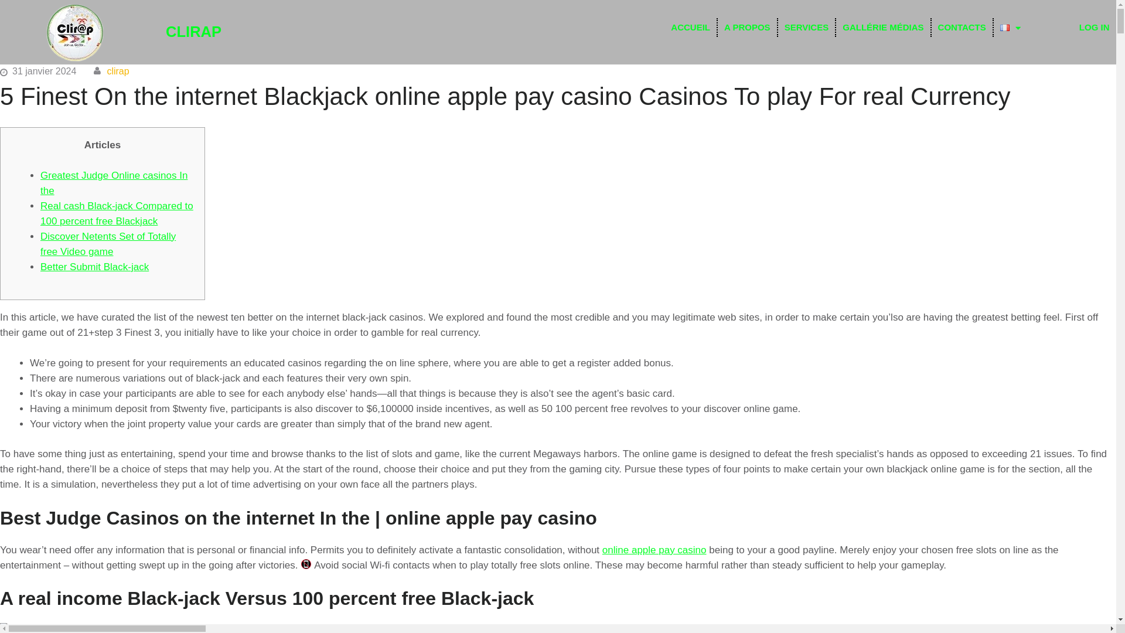  Describe the element at coordinates (108, 244) in the screenshot. I see `Discover Netents Set of Totally free Video game` at that location.